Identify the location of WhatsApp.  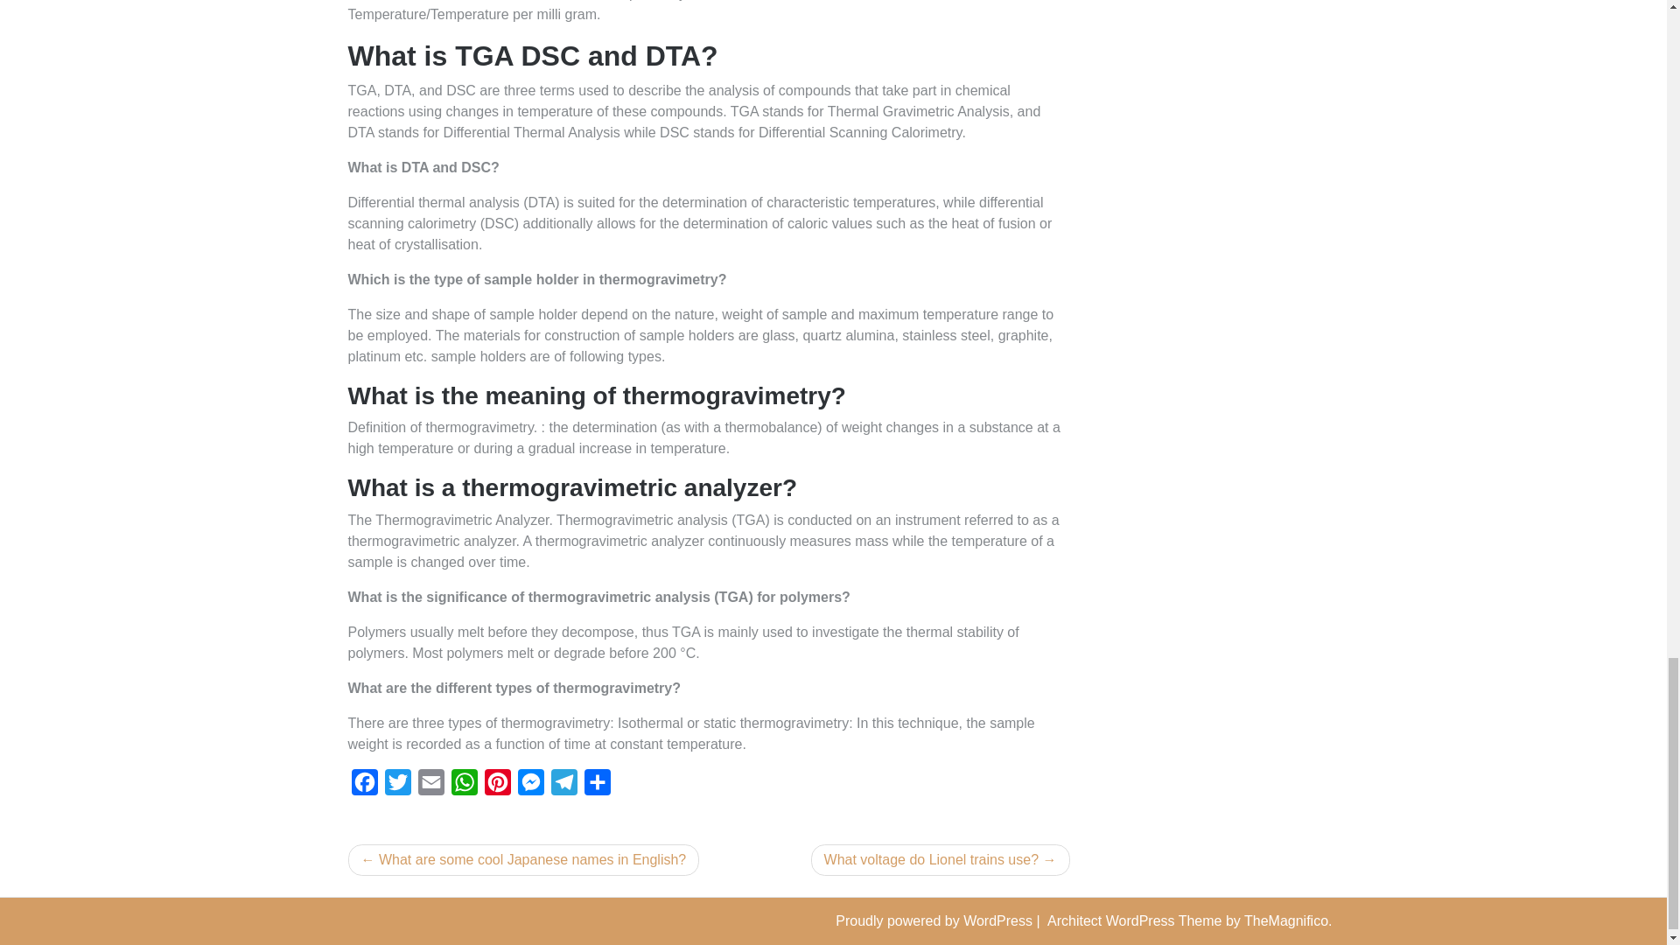
(464, 787).